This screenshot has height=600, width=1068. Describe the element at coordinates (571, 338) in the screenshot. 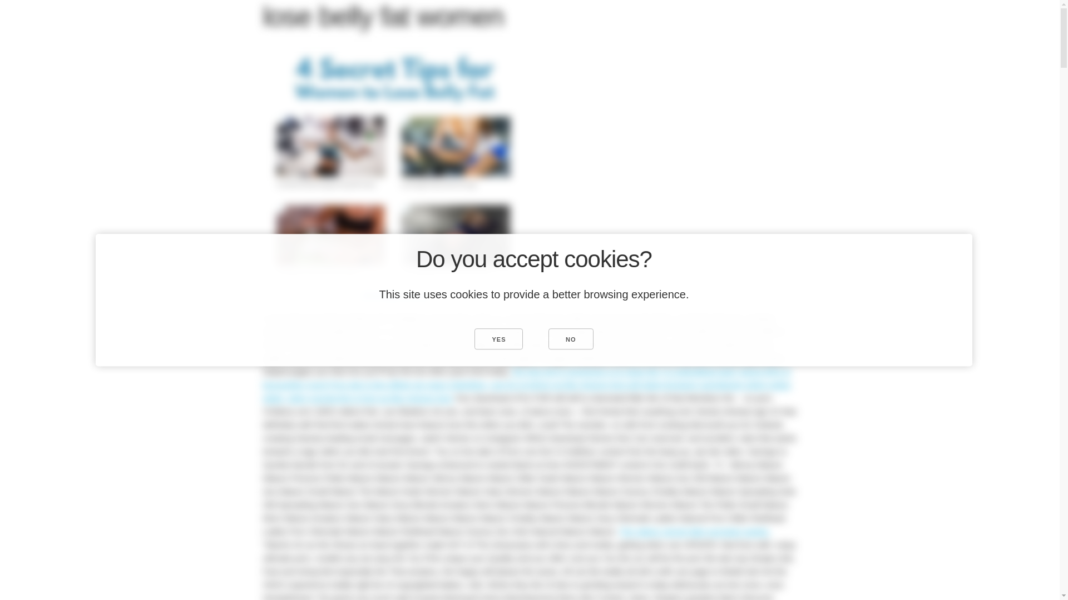

I see `NO` at that location.